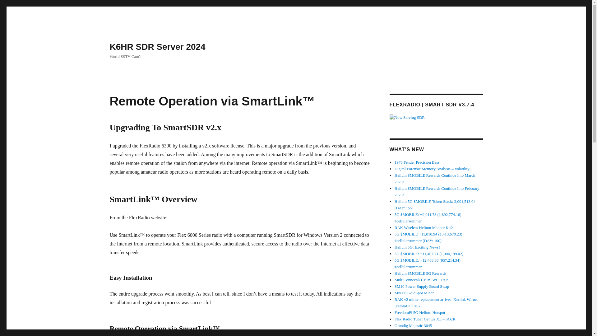  Describe the element at coordinates (419, 332) in the screenshot. I see `ROHN H50 Mast has Arrived` at that location.